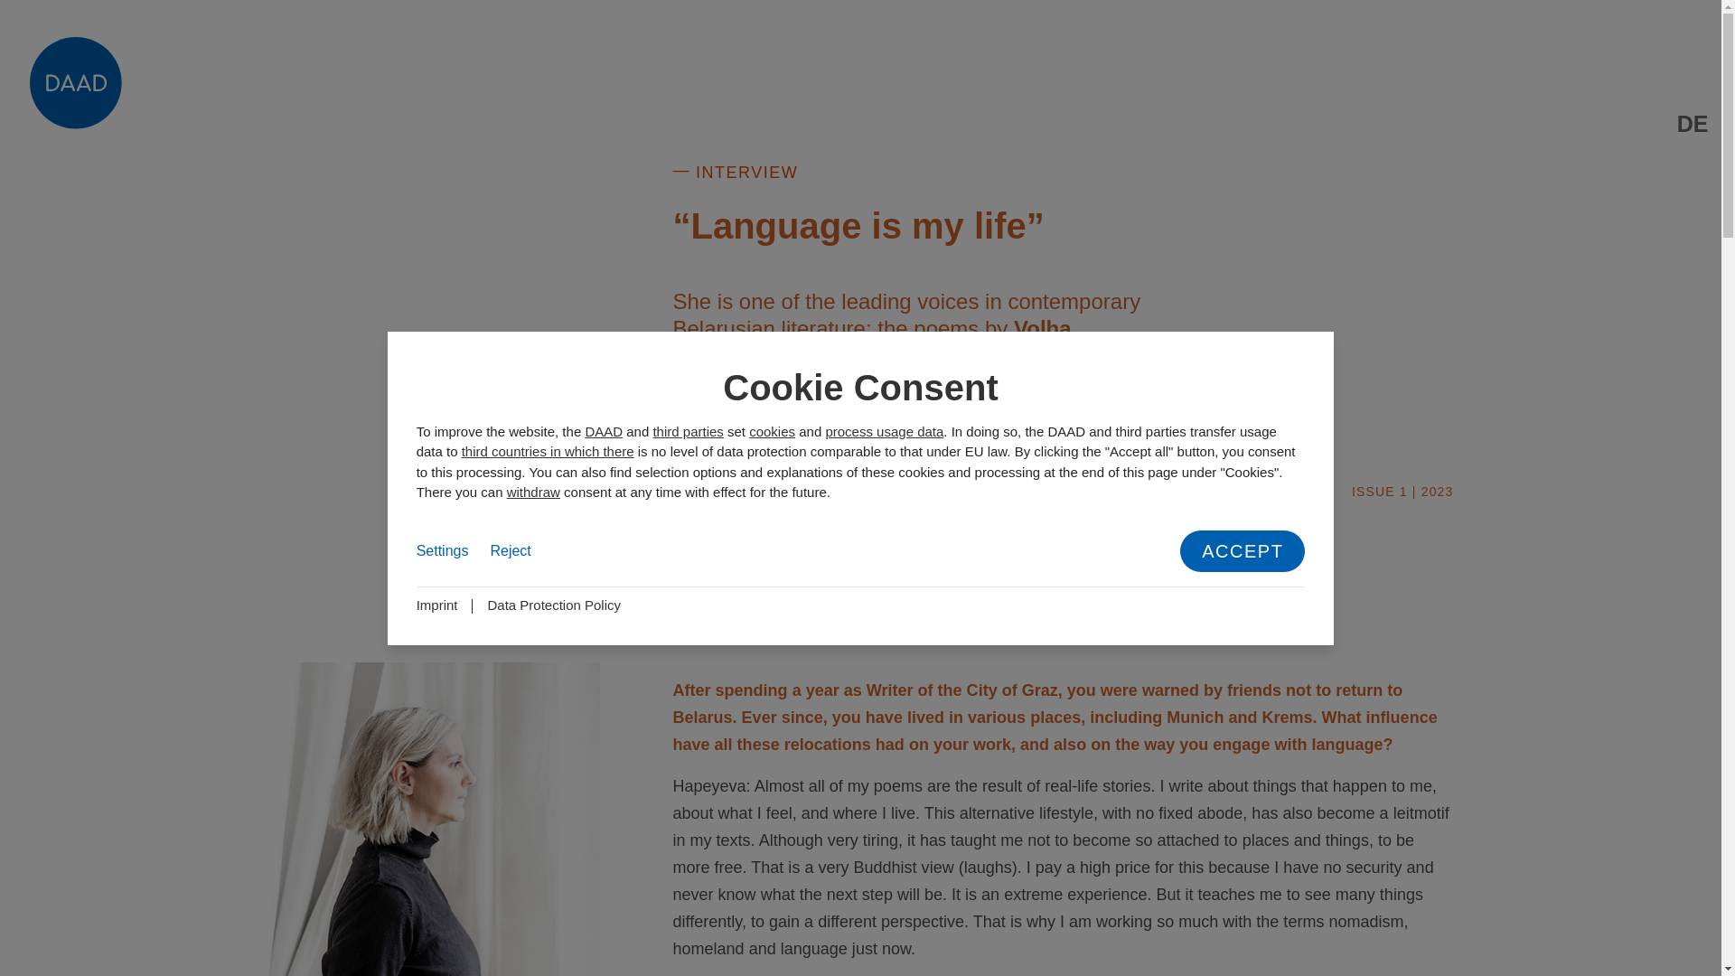  Describe the element at coordinates (533, 492) in the screenshot. I see `withdraw` at that location.